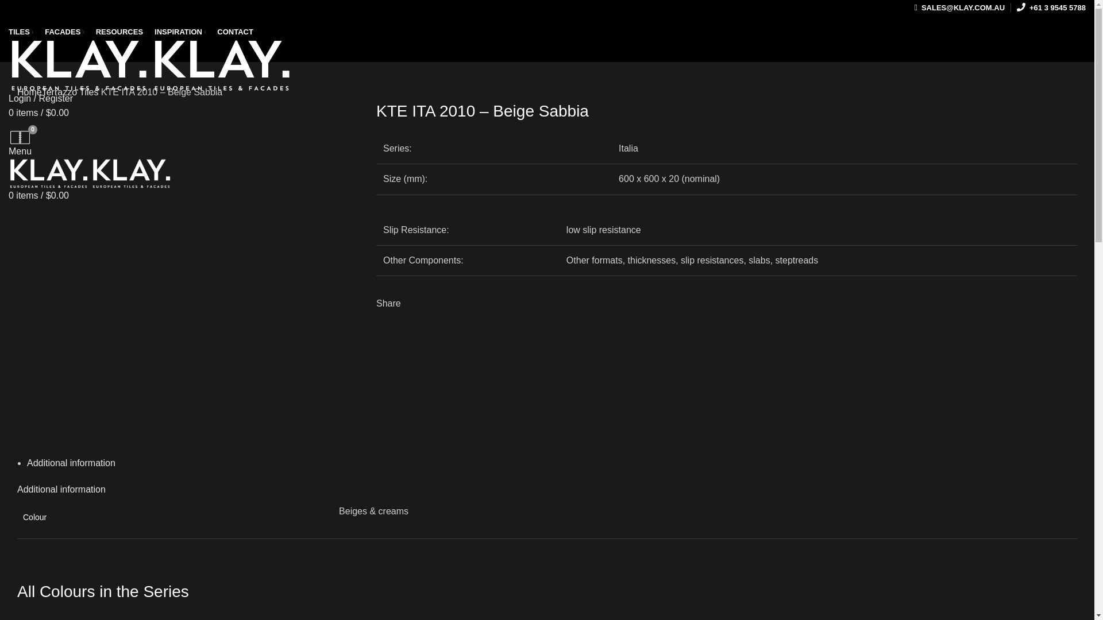 The height and width of the screenshot is (620, 1103). I want to click on 0 items / $0.00, so click(39, 113).